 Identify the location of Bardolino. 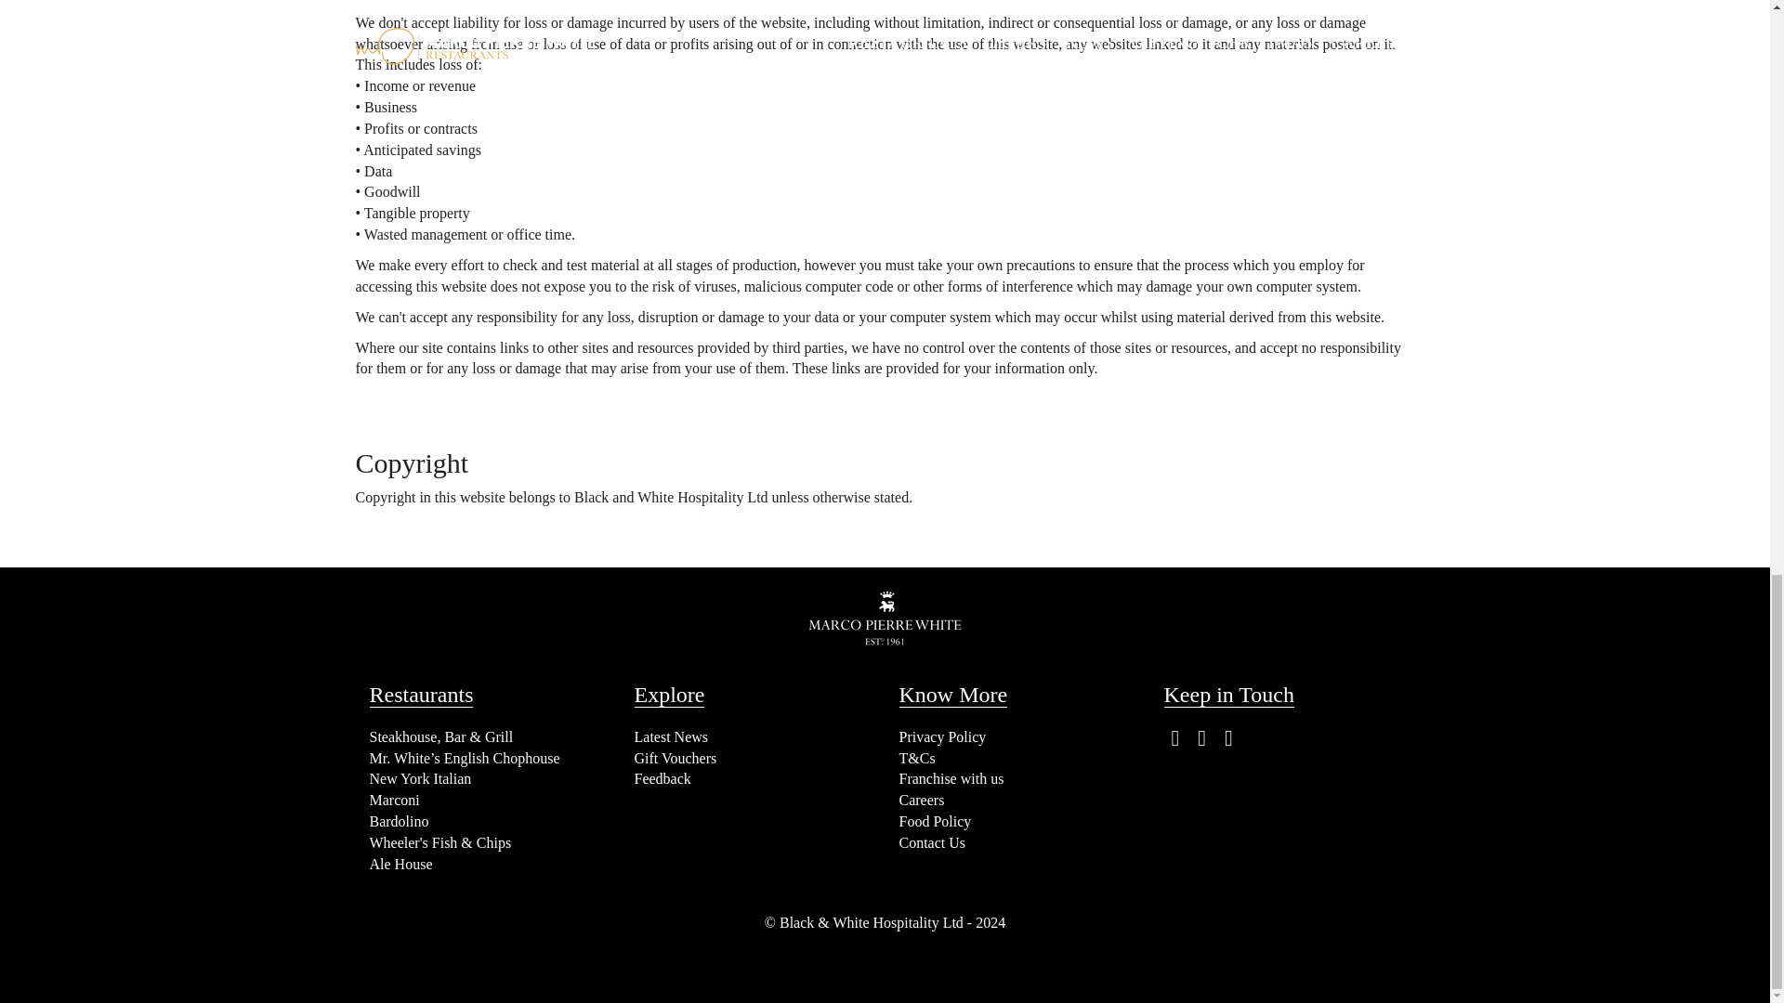
(400, 821).